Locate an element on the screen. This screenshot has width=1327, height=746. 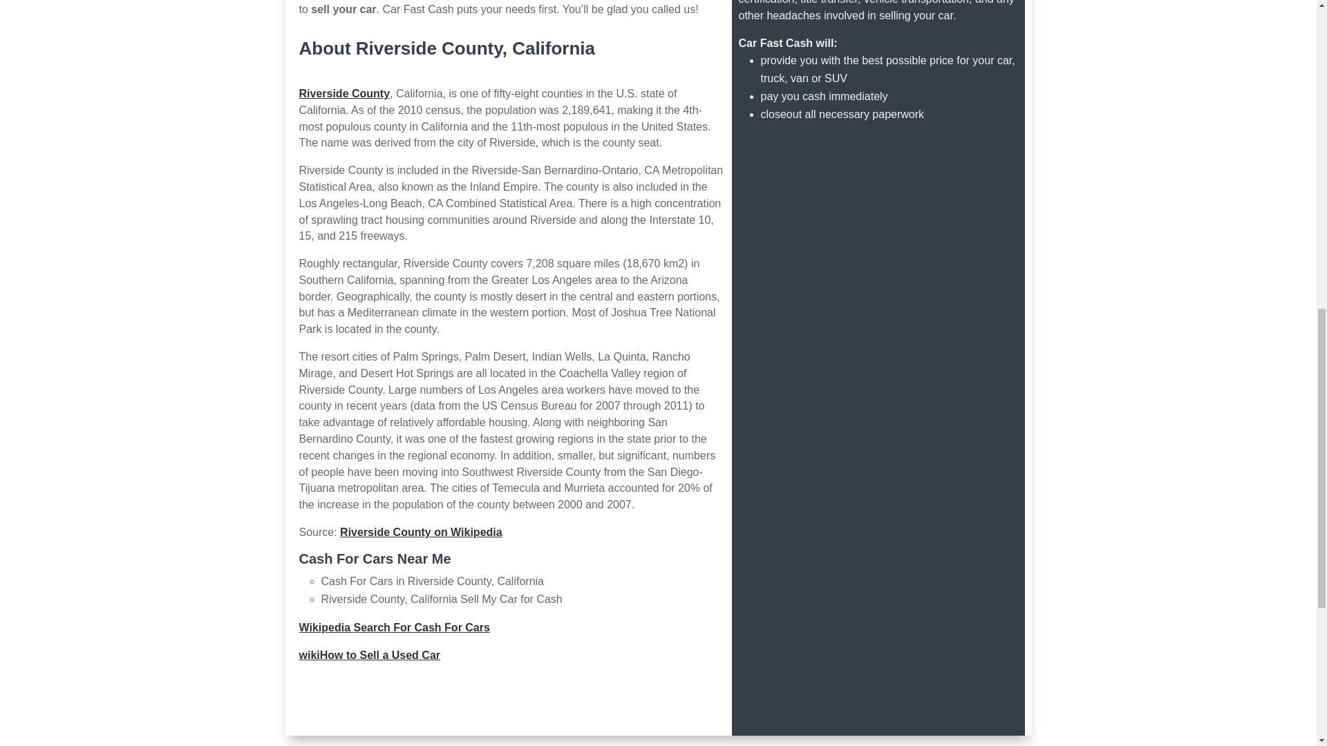
wikiHow to Sell a Used Car is located at coordinates (369, 655).